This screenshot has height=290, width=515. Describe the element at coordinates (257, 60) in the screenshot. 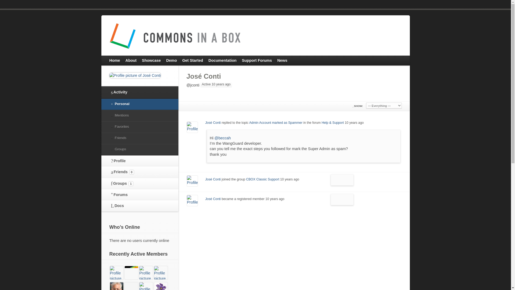

I see `Support Forums` at that location.